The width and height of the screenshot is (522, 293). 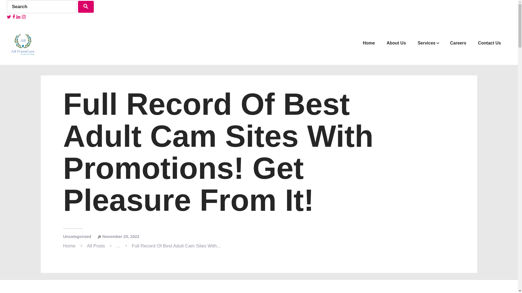 What do you see at coordinates (396, 43) in the screenshot?
I see `About Us` at bounding box center [396, 43].